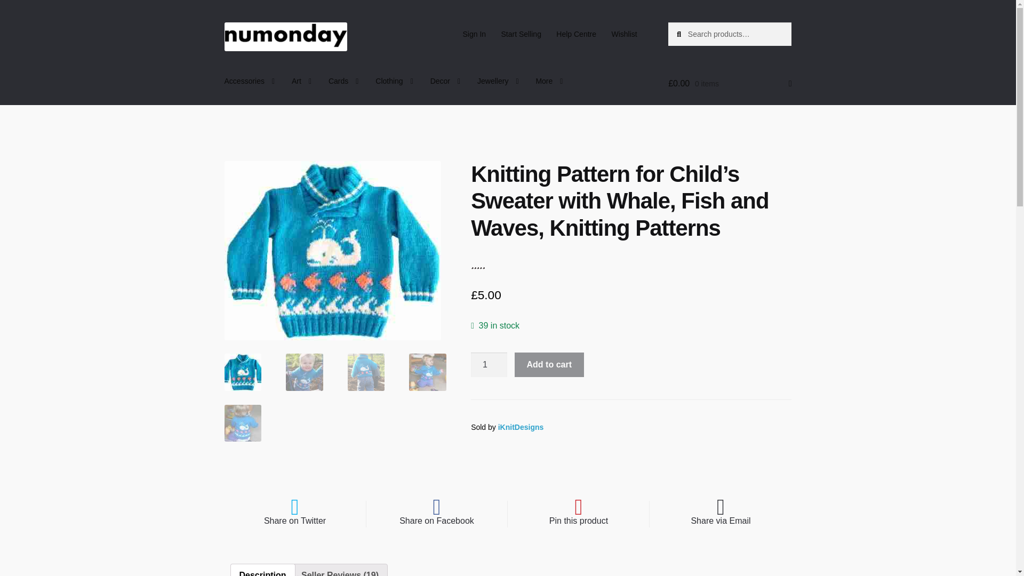 The width and height of the screenshot is (1024, 576). What do you see at coordinates (489, 365) in the screenshot?
I see `1` at bounding box center [489, 365].